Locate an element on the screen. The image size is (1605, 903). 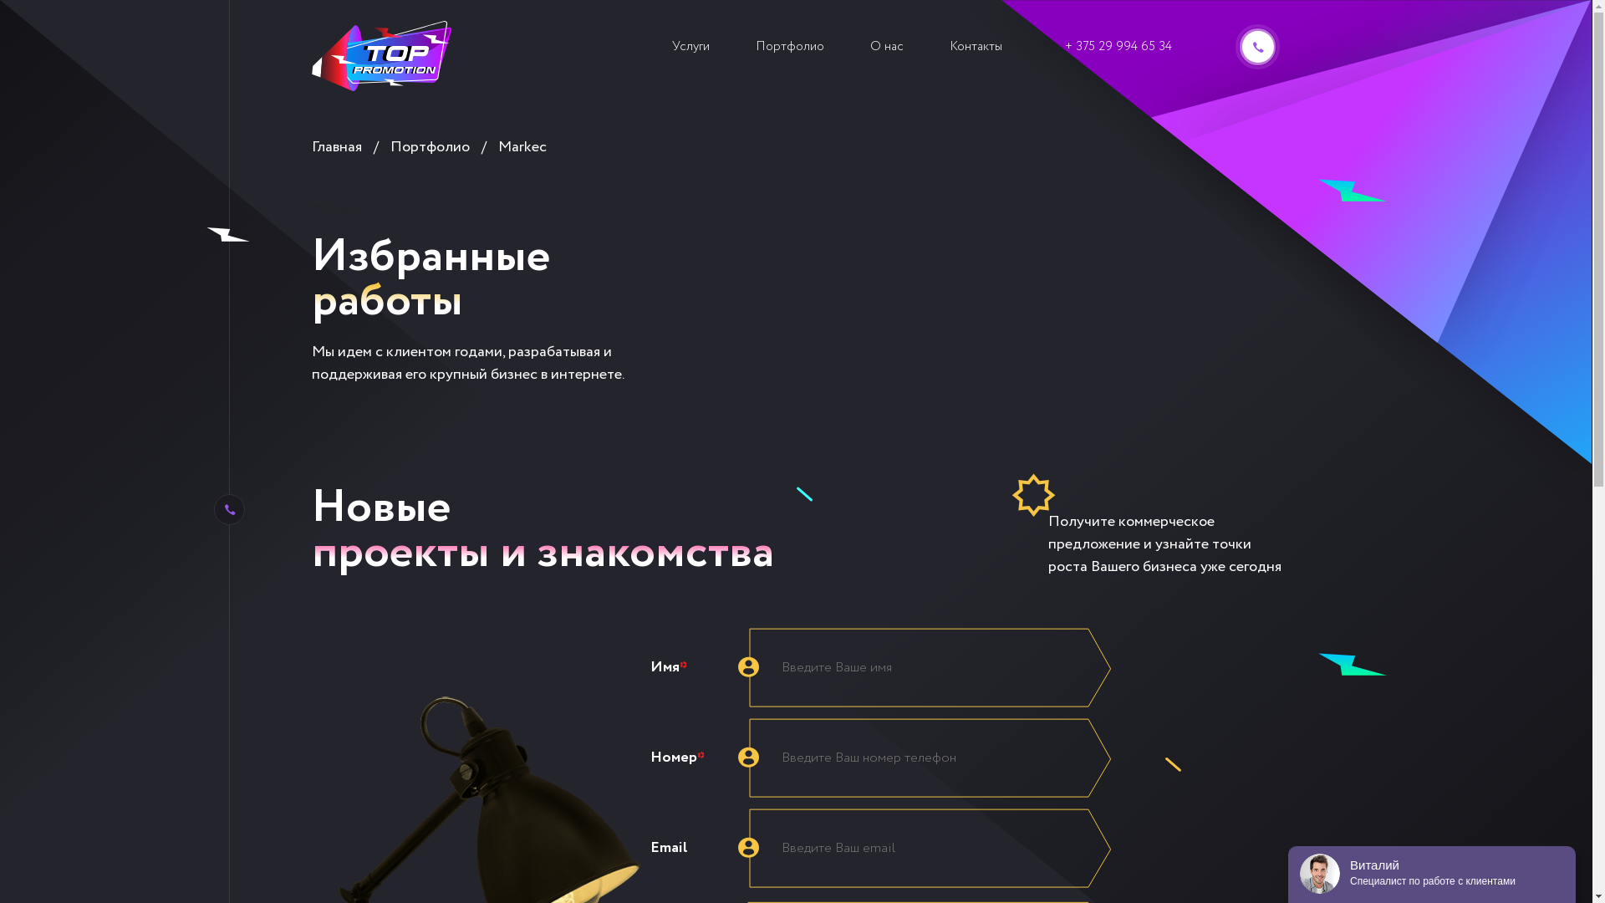
+ 375 29 994 65 34 is located at coordinates (1118, 47).